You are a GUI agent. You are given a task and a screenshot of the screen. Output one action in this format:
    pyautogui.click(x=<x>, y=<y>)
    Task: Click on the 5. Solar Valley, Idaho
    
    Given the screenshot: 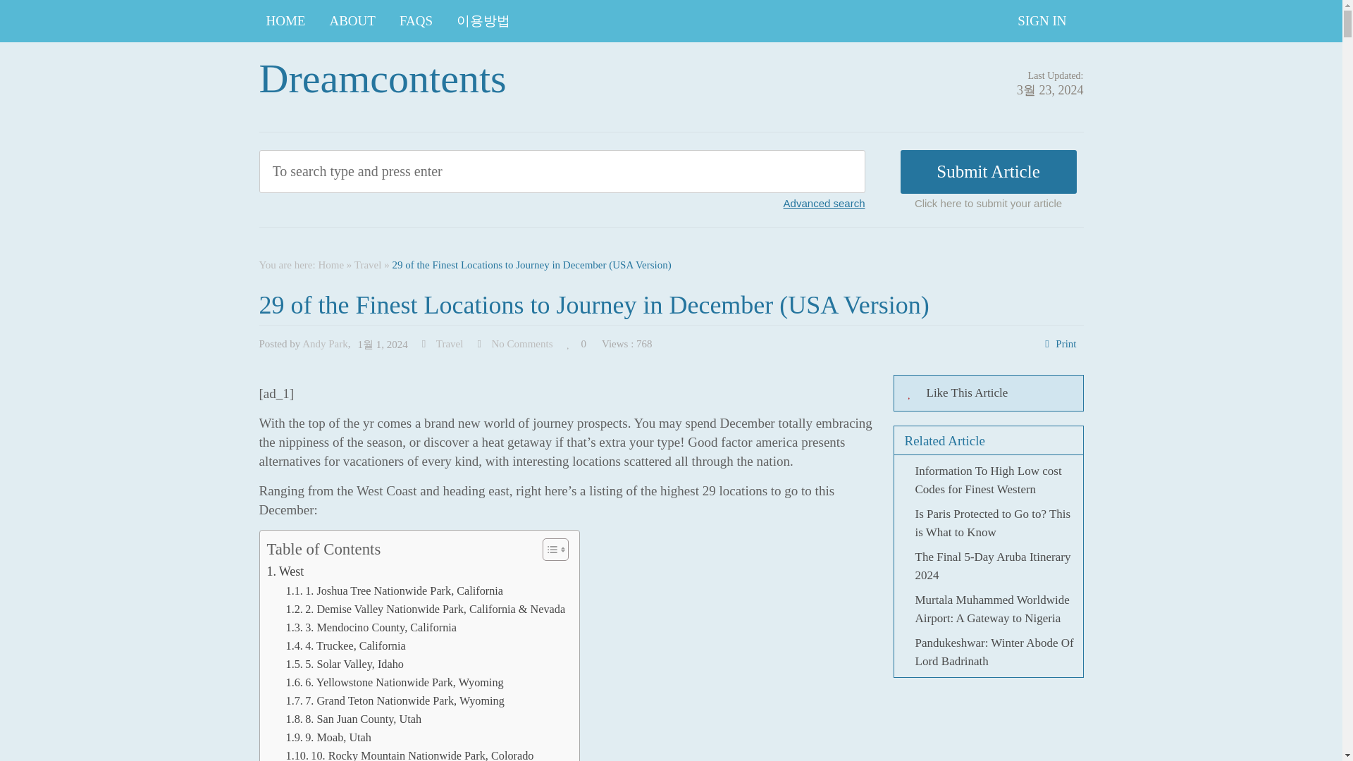 What is the action you would take?
    pyautogui.click(x=344, y=664)
    